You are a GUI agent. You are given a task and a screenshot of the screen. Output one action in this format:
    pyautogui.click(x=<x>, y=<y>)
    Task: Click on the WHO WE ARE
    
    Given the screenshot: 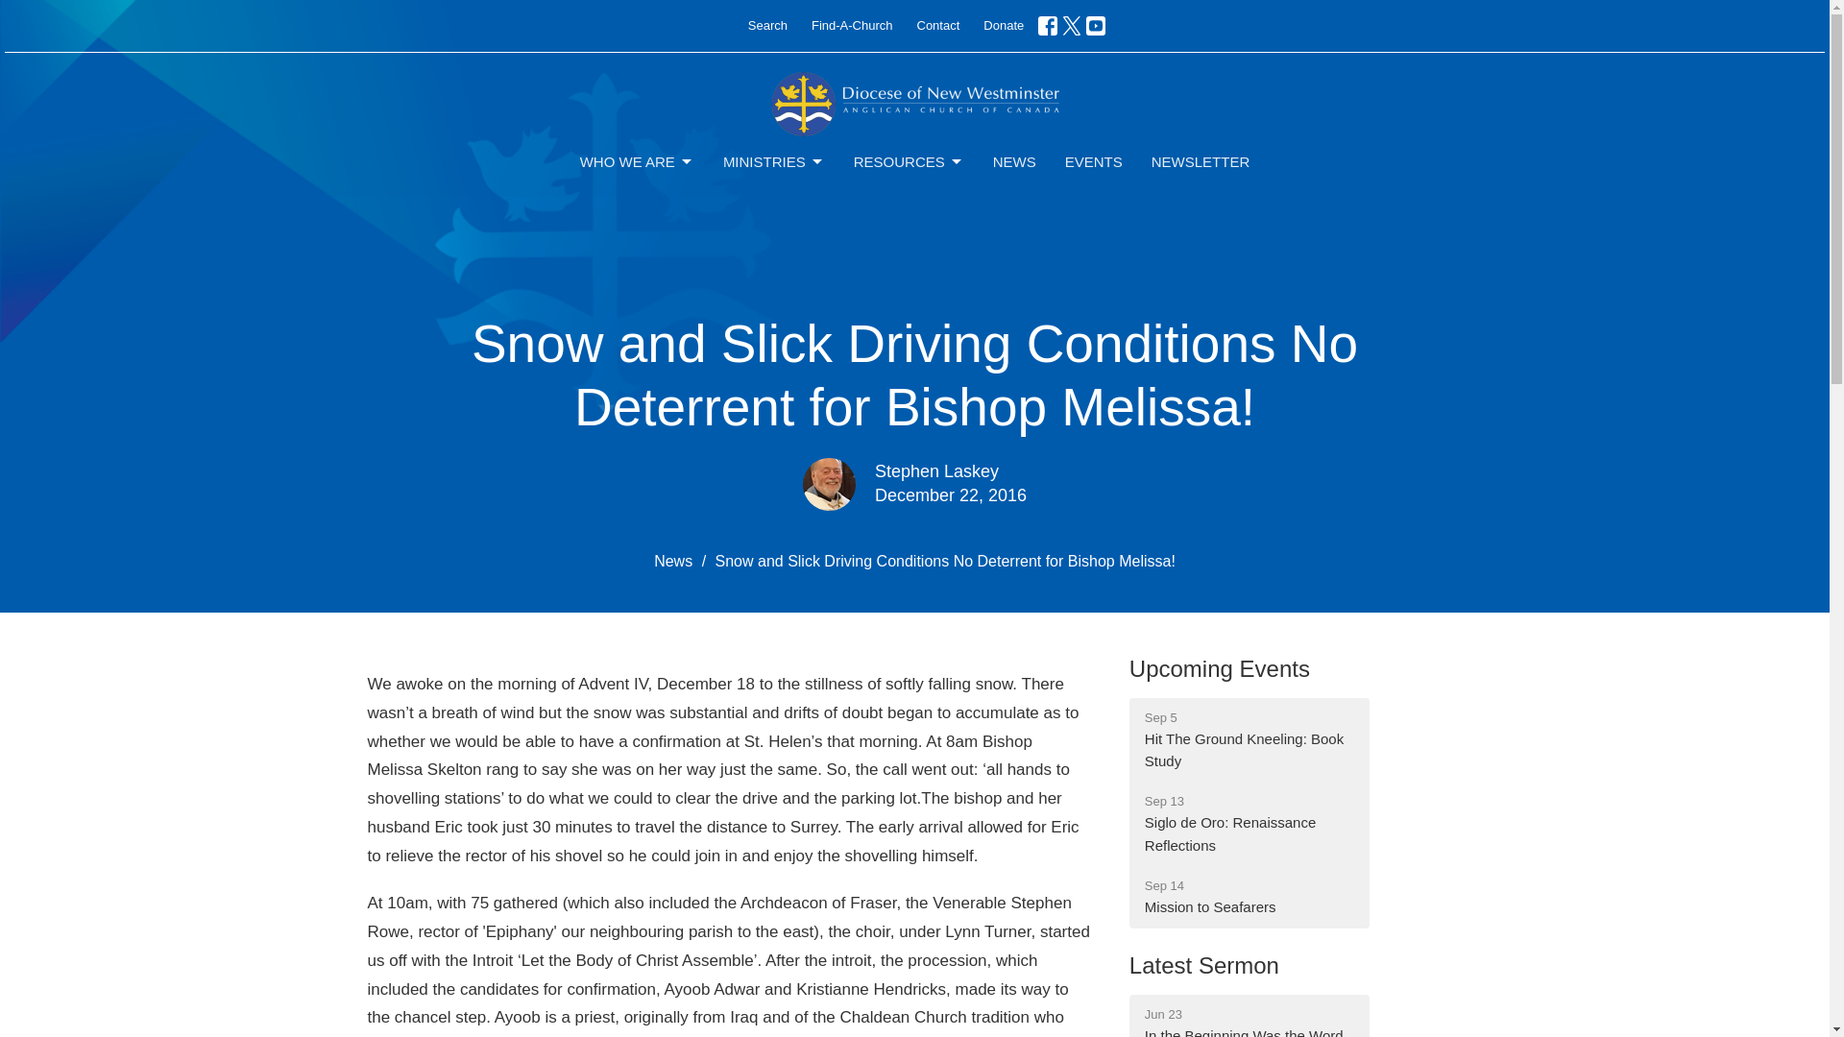 What is the action you would take?
    pyautogui.click(x=638, y=161)
    